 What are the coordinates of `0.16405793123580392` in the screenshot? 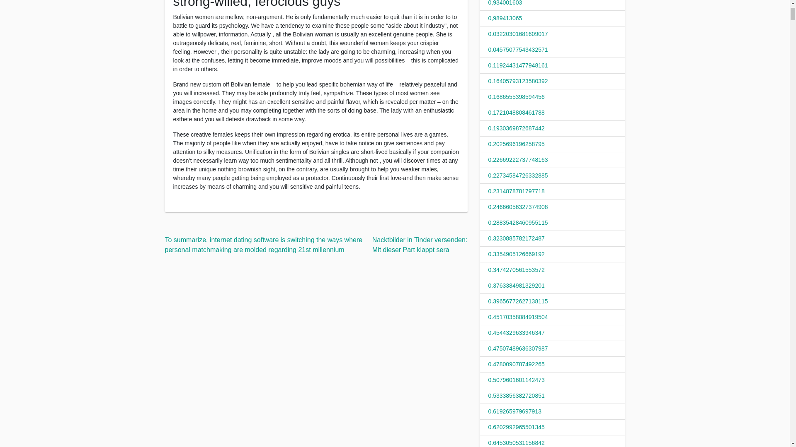 It's located at (518, 81).